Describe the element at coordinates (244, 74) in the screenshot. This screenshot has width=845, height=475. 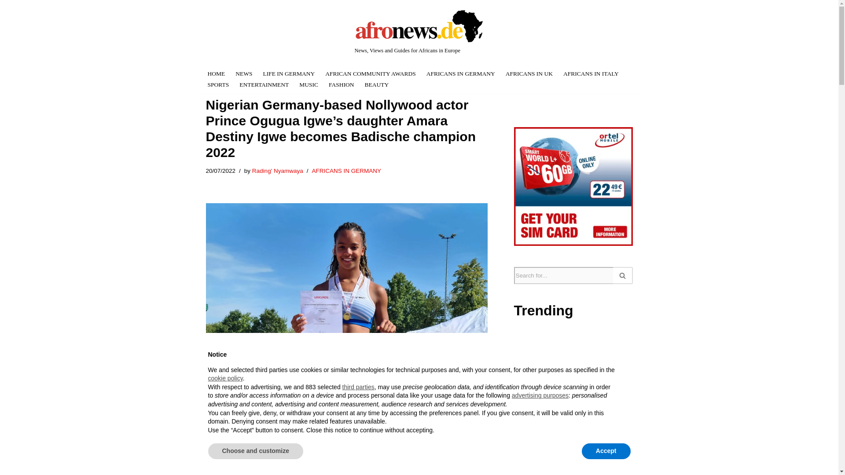
I see `NEWS` at that location.